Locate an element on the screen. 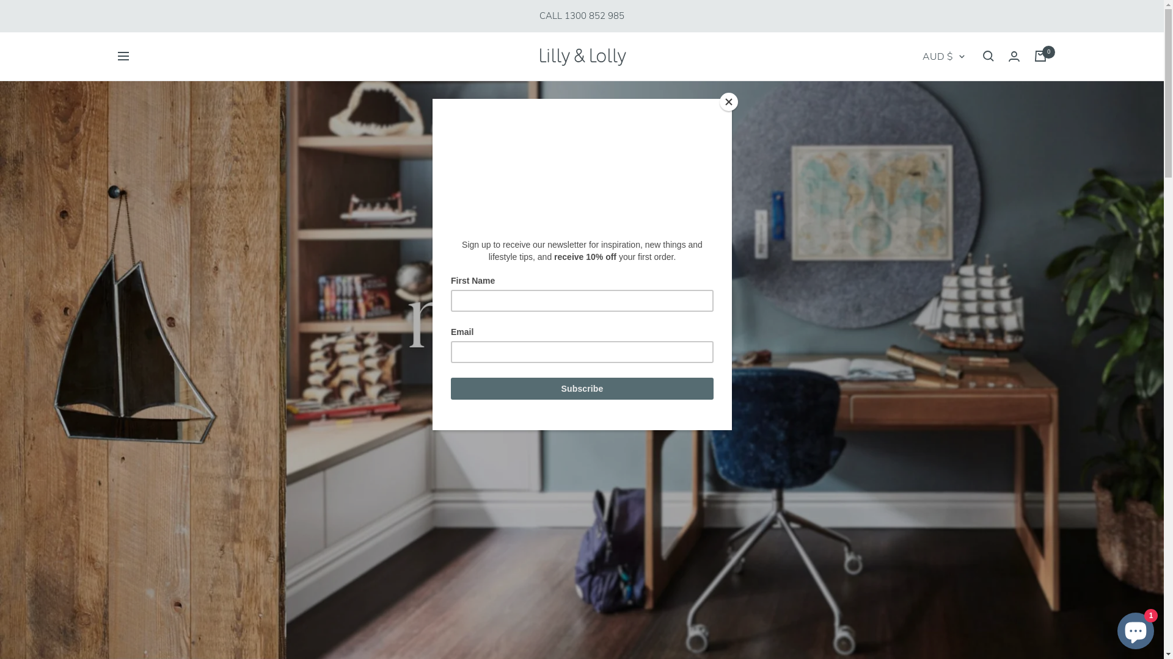  CDF is located at coordinates (142, 337).